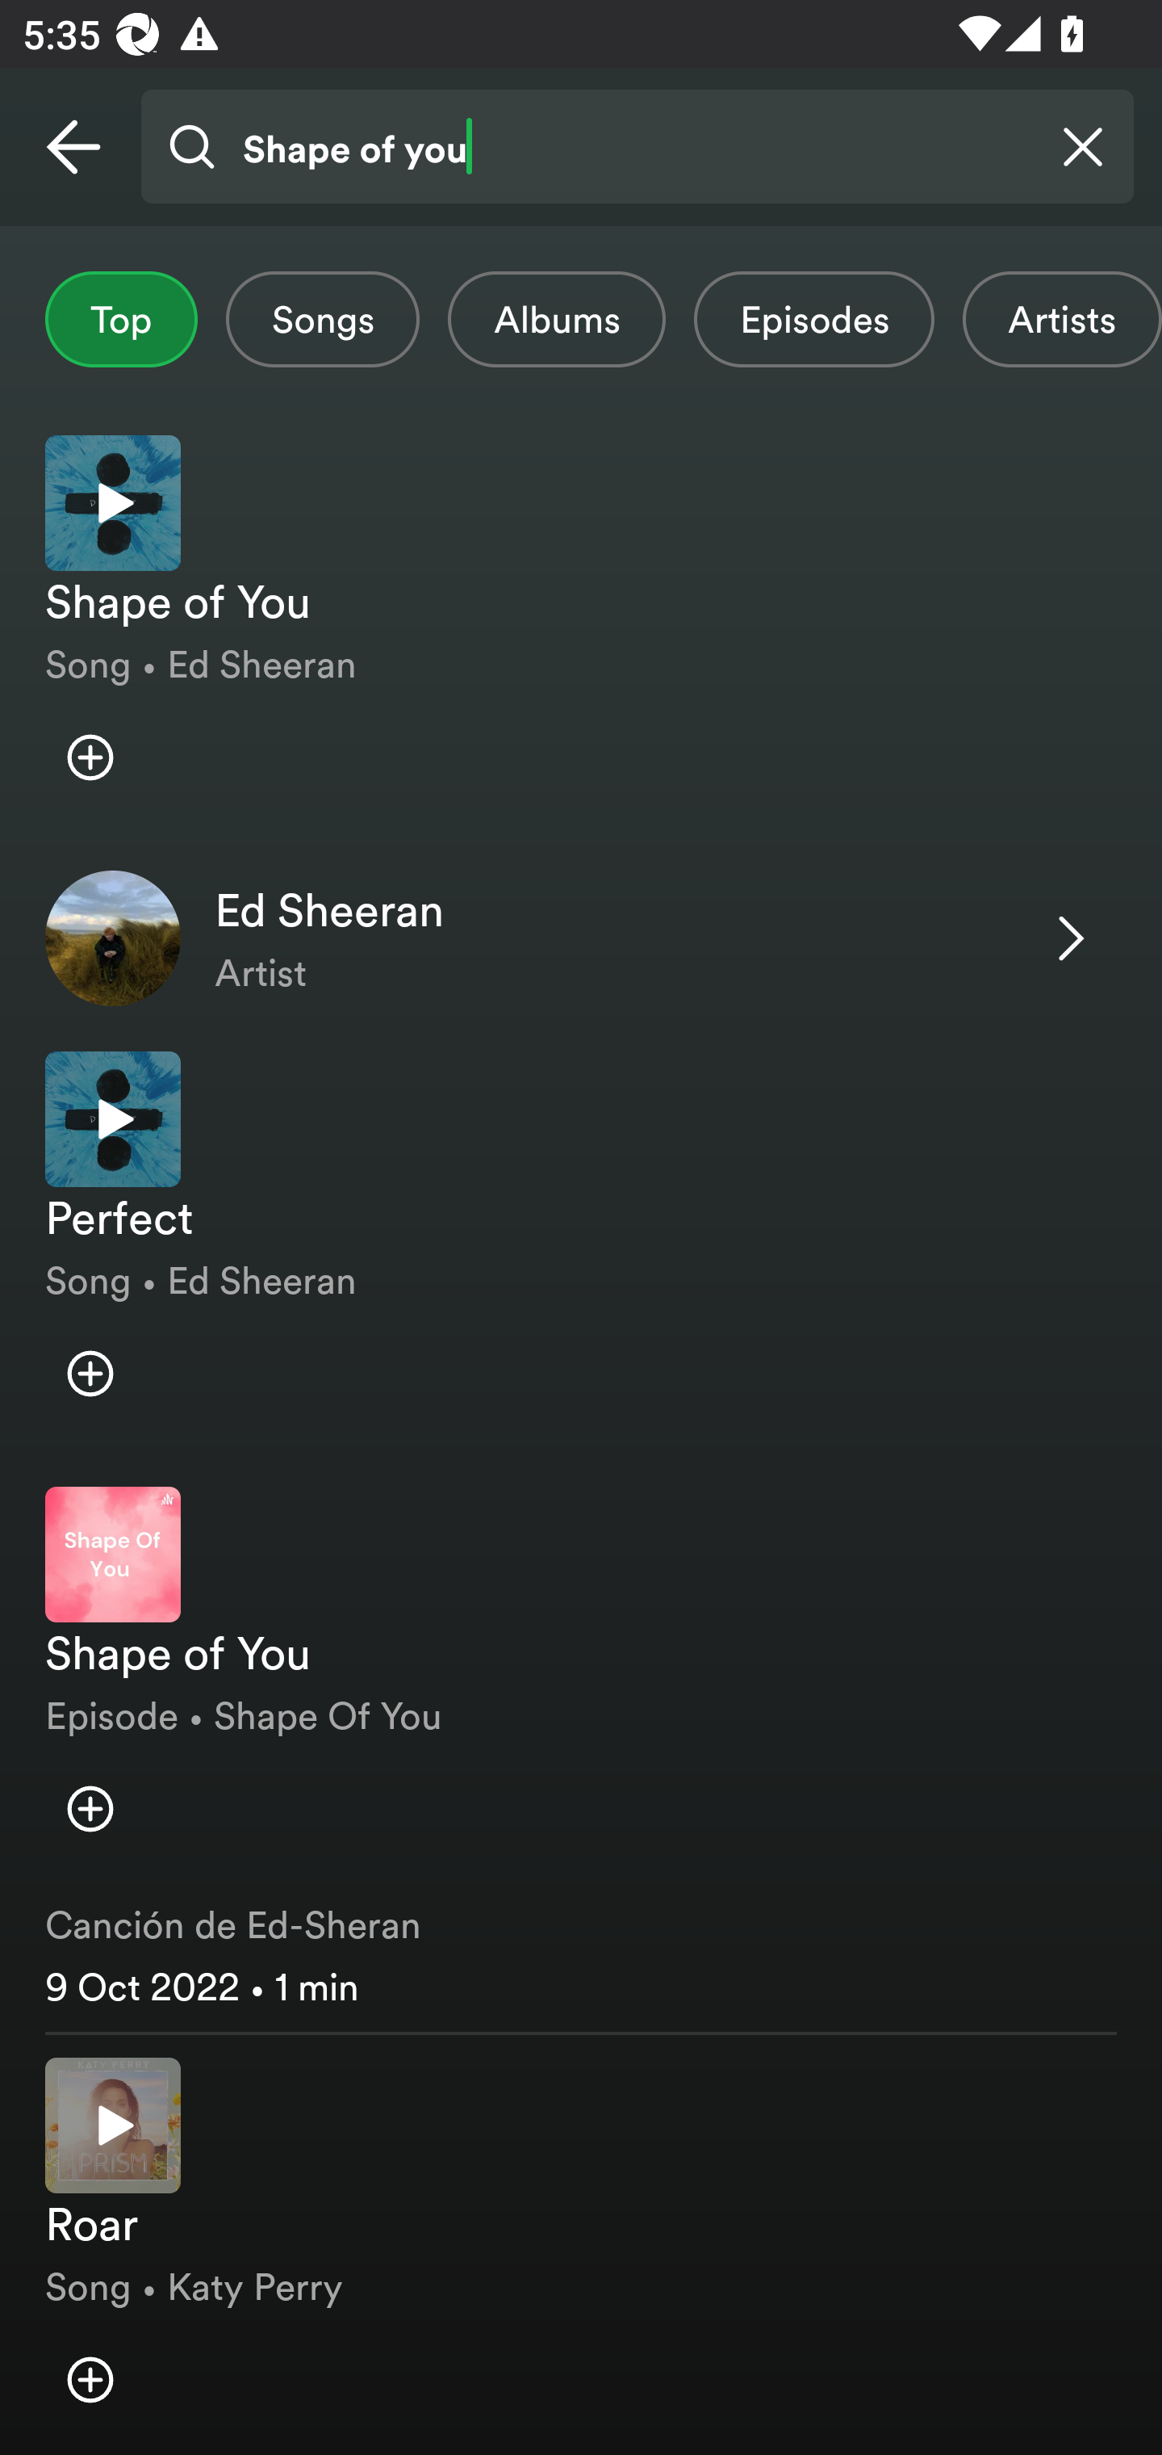 The width and height of the screenshot is (1162, 2455). What do you see at coordinates (1083, 147) in the screenshot?
I see `Clear Search` at bounding box center [1083, 147].